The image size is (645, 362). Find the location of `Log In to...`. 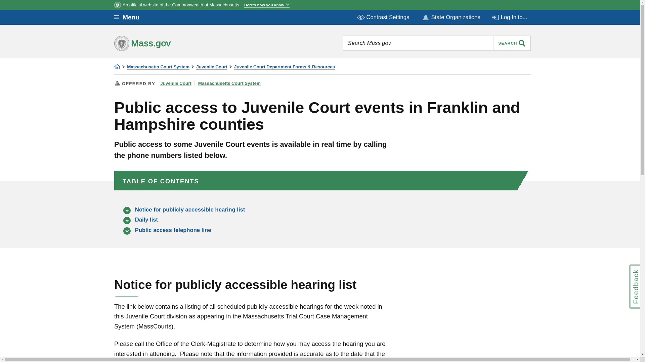

Log In to... is located at coordinates (510, 17).